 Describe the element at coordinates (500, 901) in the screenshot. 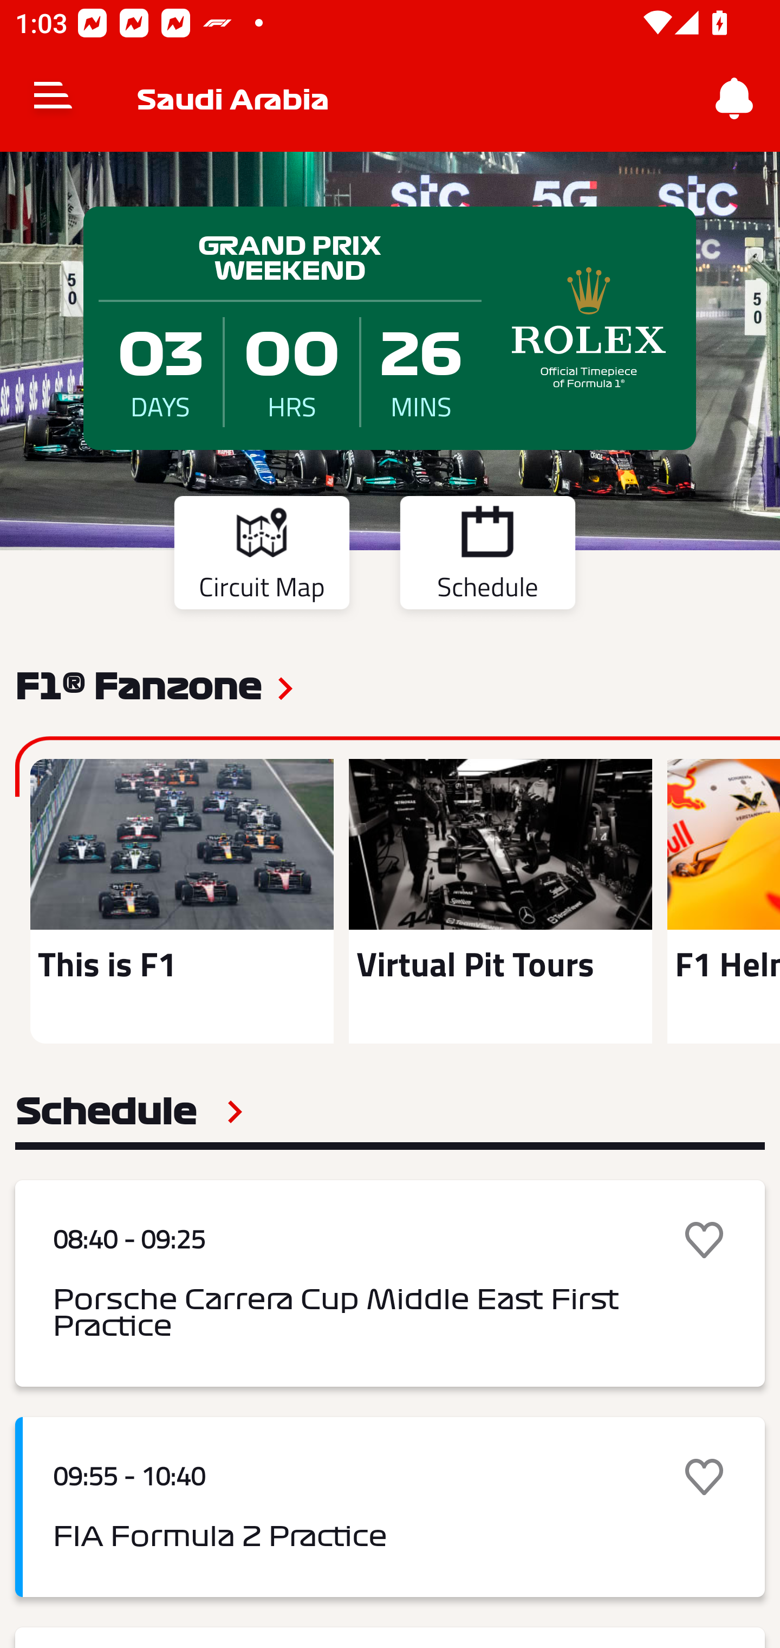

I see `Virtual Pit Tours` at that location.